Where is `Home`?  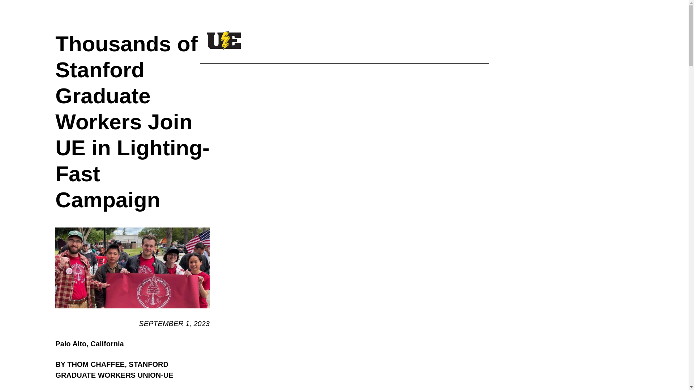 Home is located at coordinates (223, 40).